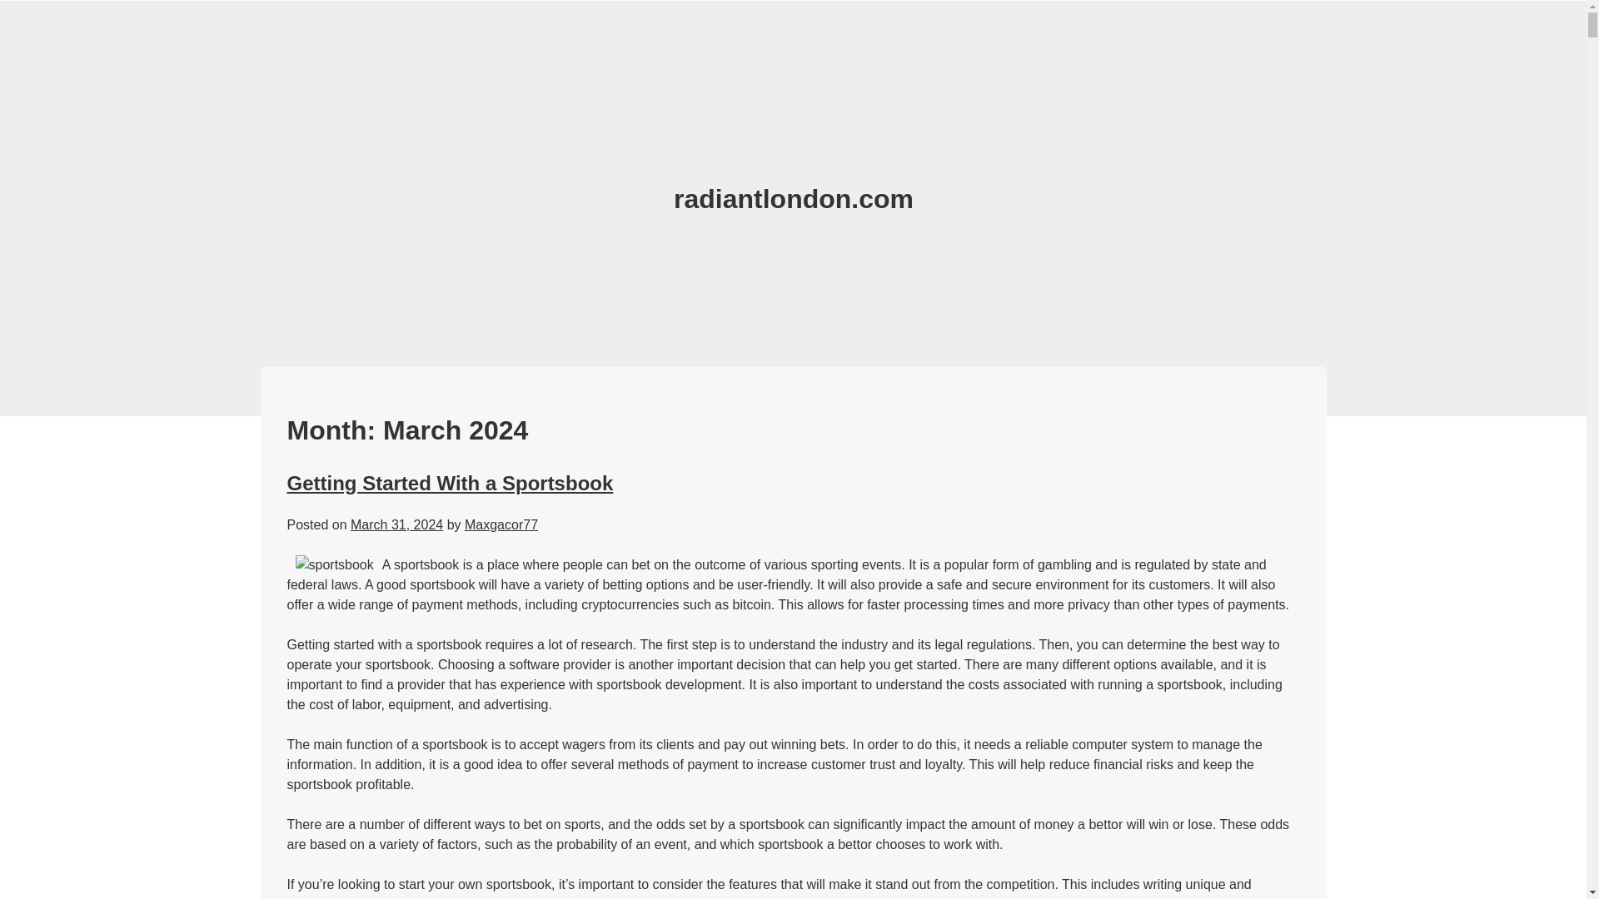  Describe the element at coordinates (396, 524) in the screenshot. I see `March 31, 2024` at that location.